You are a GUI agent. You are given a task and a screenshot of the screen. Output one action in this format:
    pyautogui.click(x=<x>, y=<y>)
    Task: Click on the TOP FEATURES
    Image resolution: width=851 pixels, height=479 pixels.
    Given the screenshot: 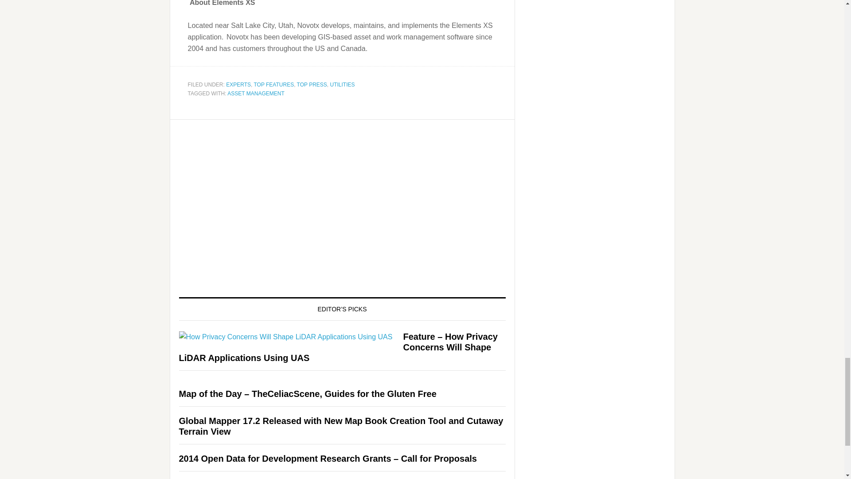 What is the action you would take?
    pyautogui.click(x=273, y=84)
    